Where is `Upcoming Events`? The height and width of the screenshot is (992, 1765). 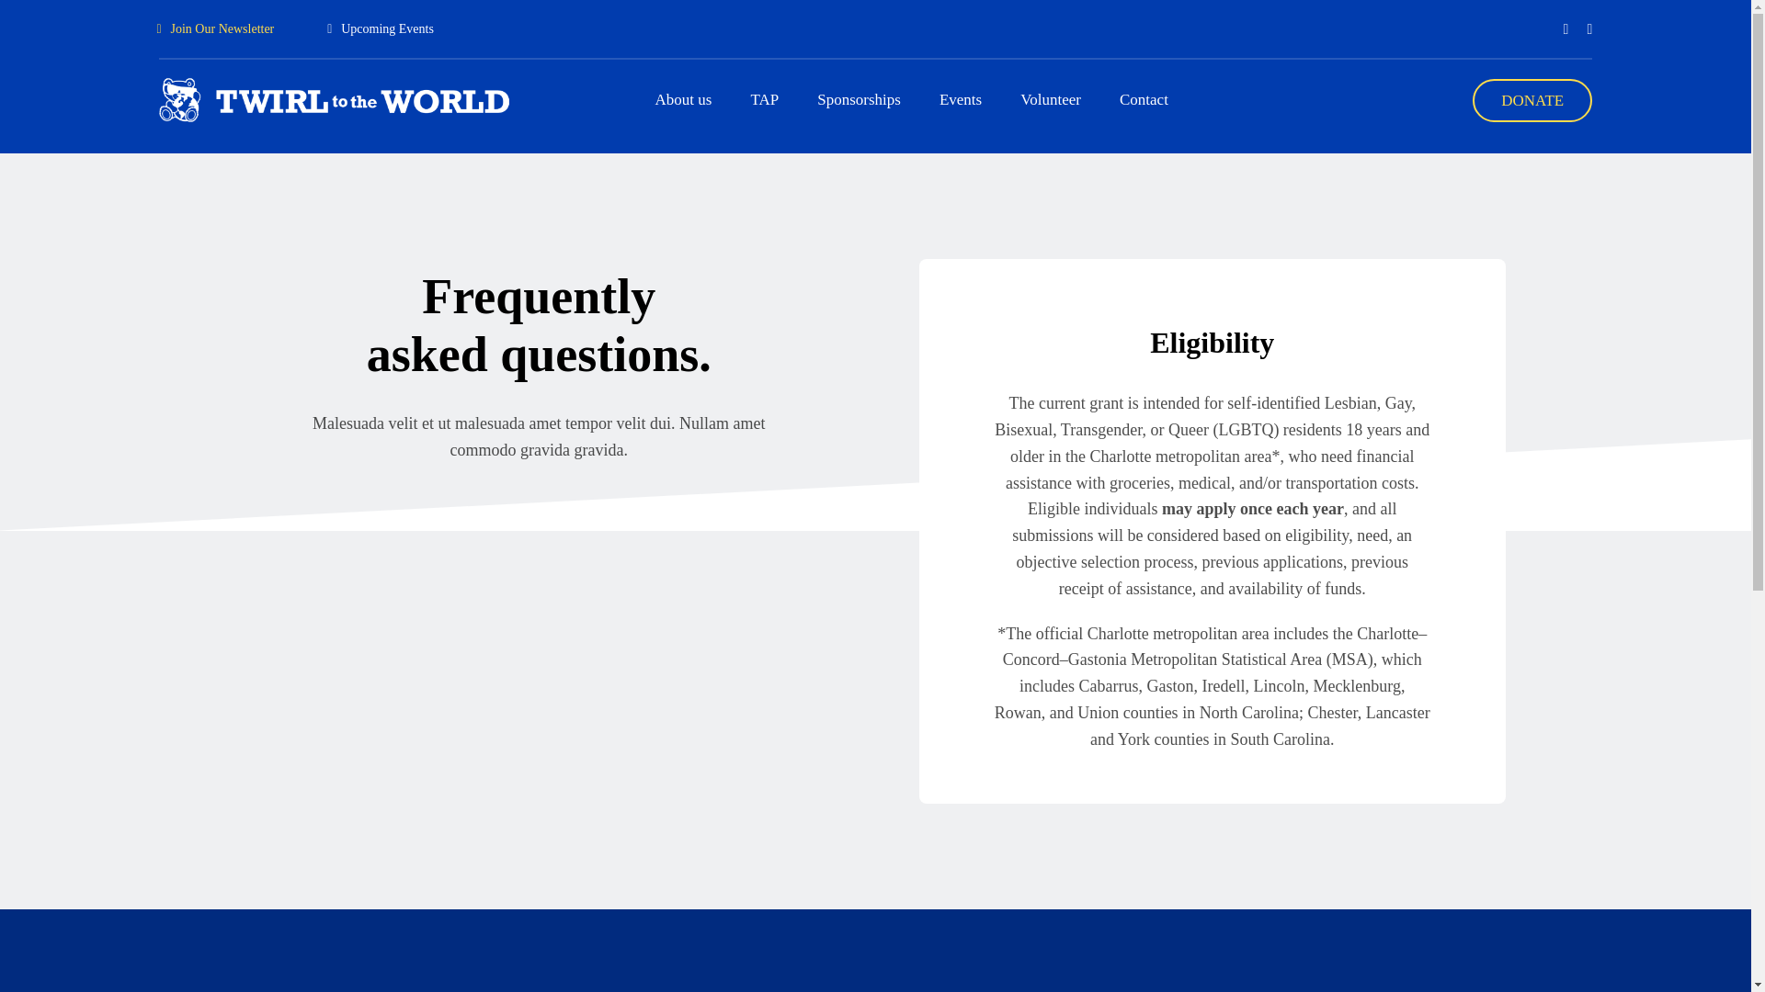
Upcoming Events is located at coordinates (381, 28).